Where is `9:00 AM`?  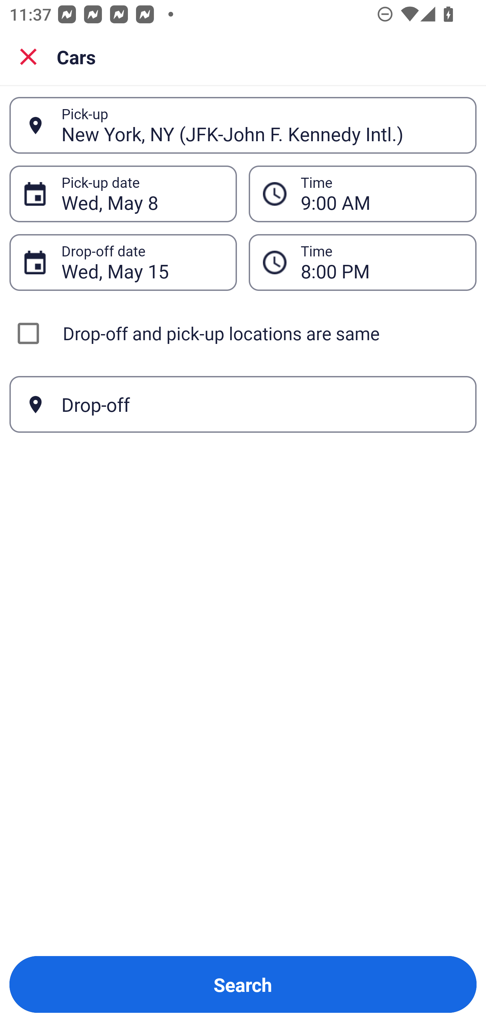
9:00 AM is located at coordinates (362, 193).